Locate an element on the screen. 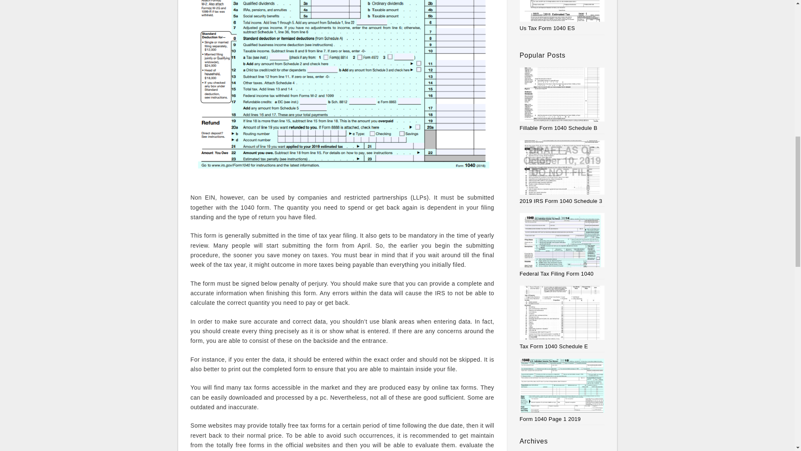 The width and height of the screenshot is (801, 451). Us Tax Form 1040 ES is located at coordinates (547, 28).